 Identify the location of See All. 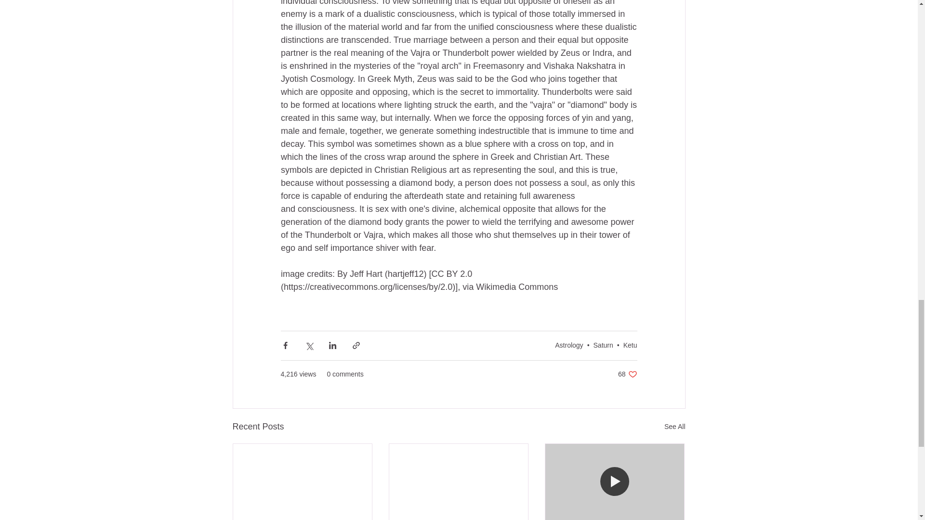
(674, 427).